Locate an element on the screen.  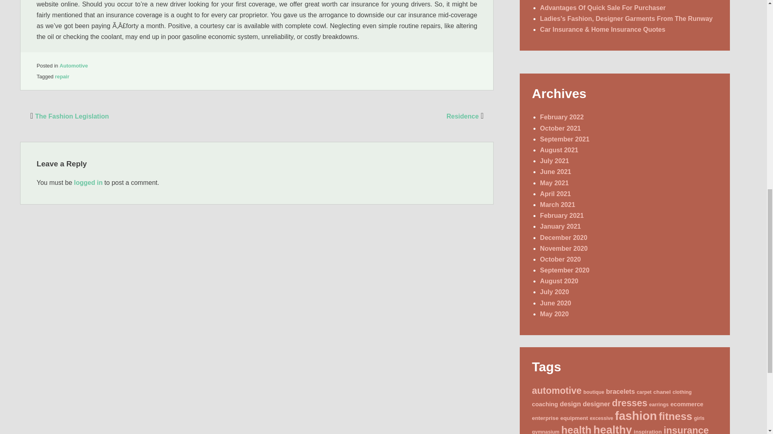
June 2021 is located at coordinates (555, 172).